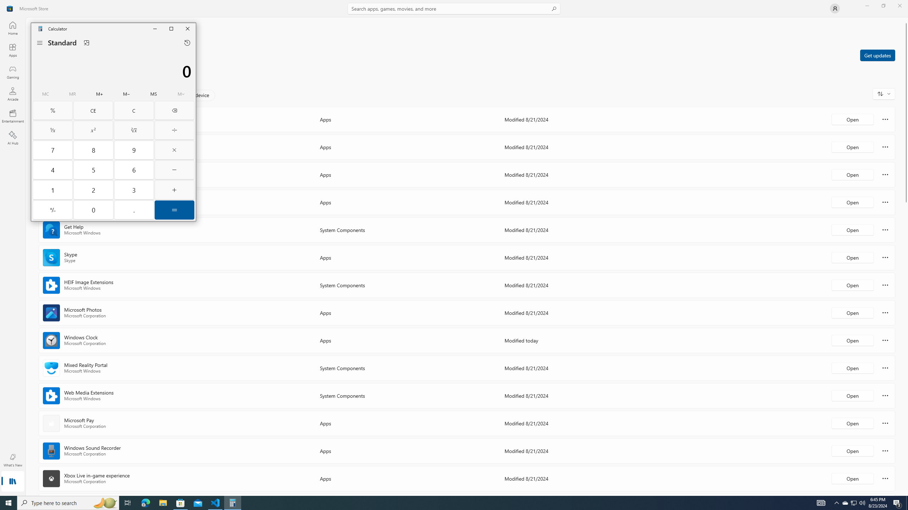 This screenshot has width=908, height=510. What do you see at coordinates (163, 503) in the screenshot?
I see `Microsoft Edge` at bounding box center [163, 503].